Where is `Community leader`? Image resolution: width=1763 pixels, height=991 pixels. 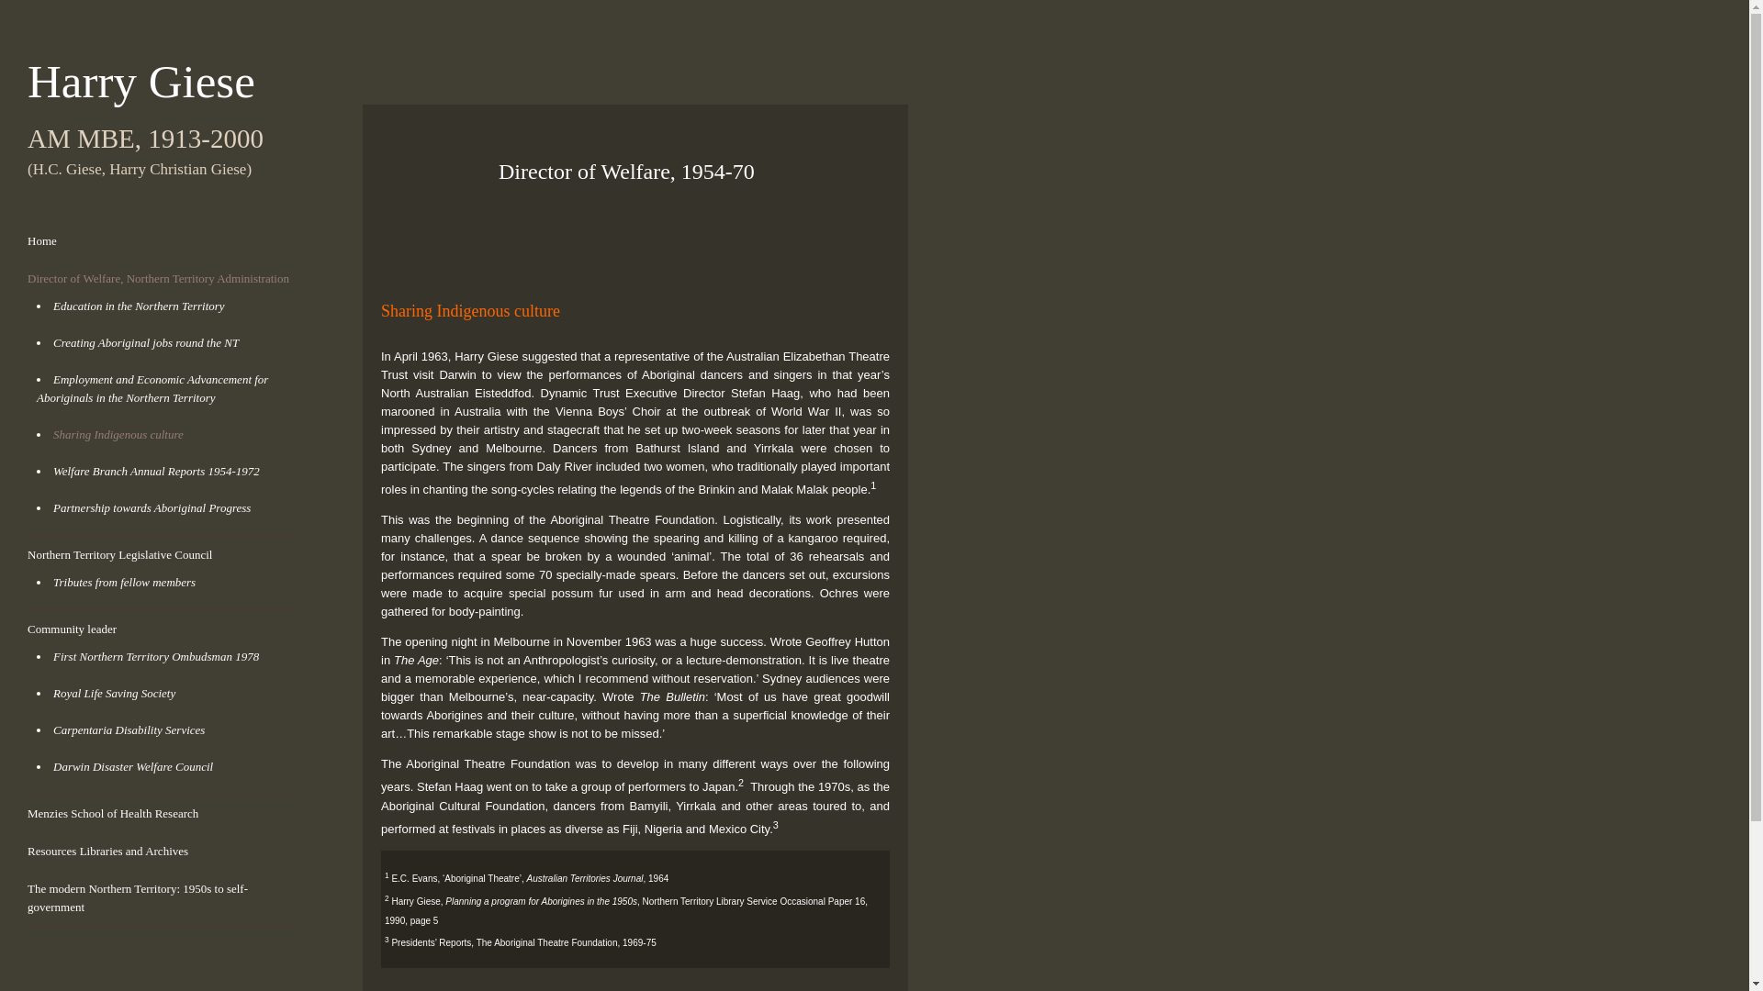 Community leader is located at coordinates (72, 629).